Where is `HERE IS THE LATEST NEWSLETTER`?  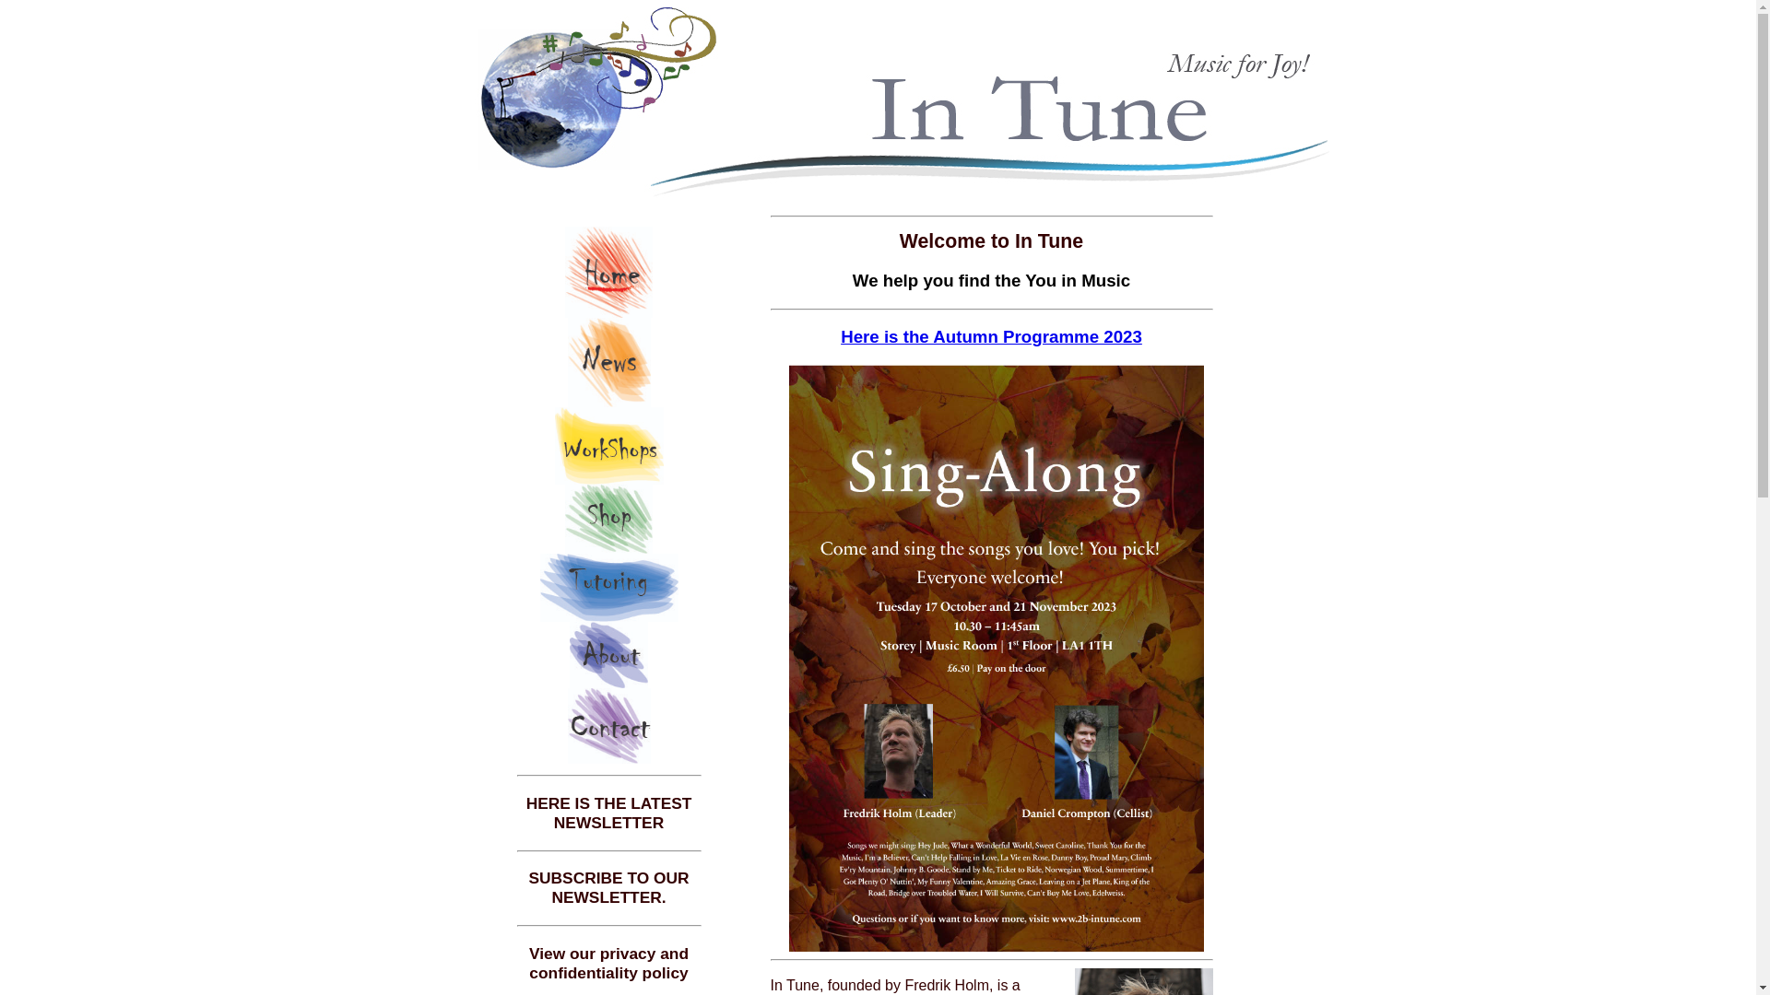
HERE IS THE LATEST NEWSLETTER is located at coordinates (609, 813).